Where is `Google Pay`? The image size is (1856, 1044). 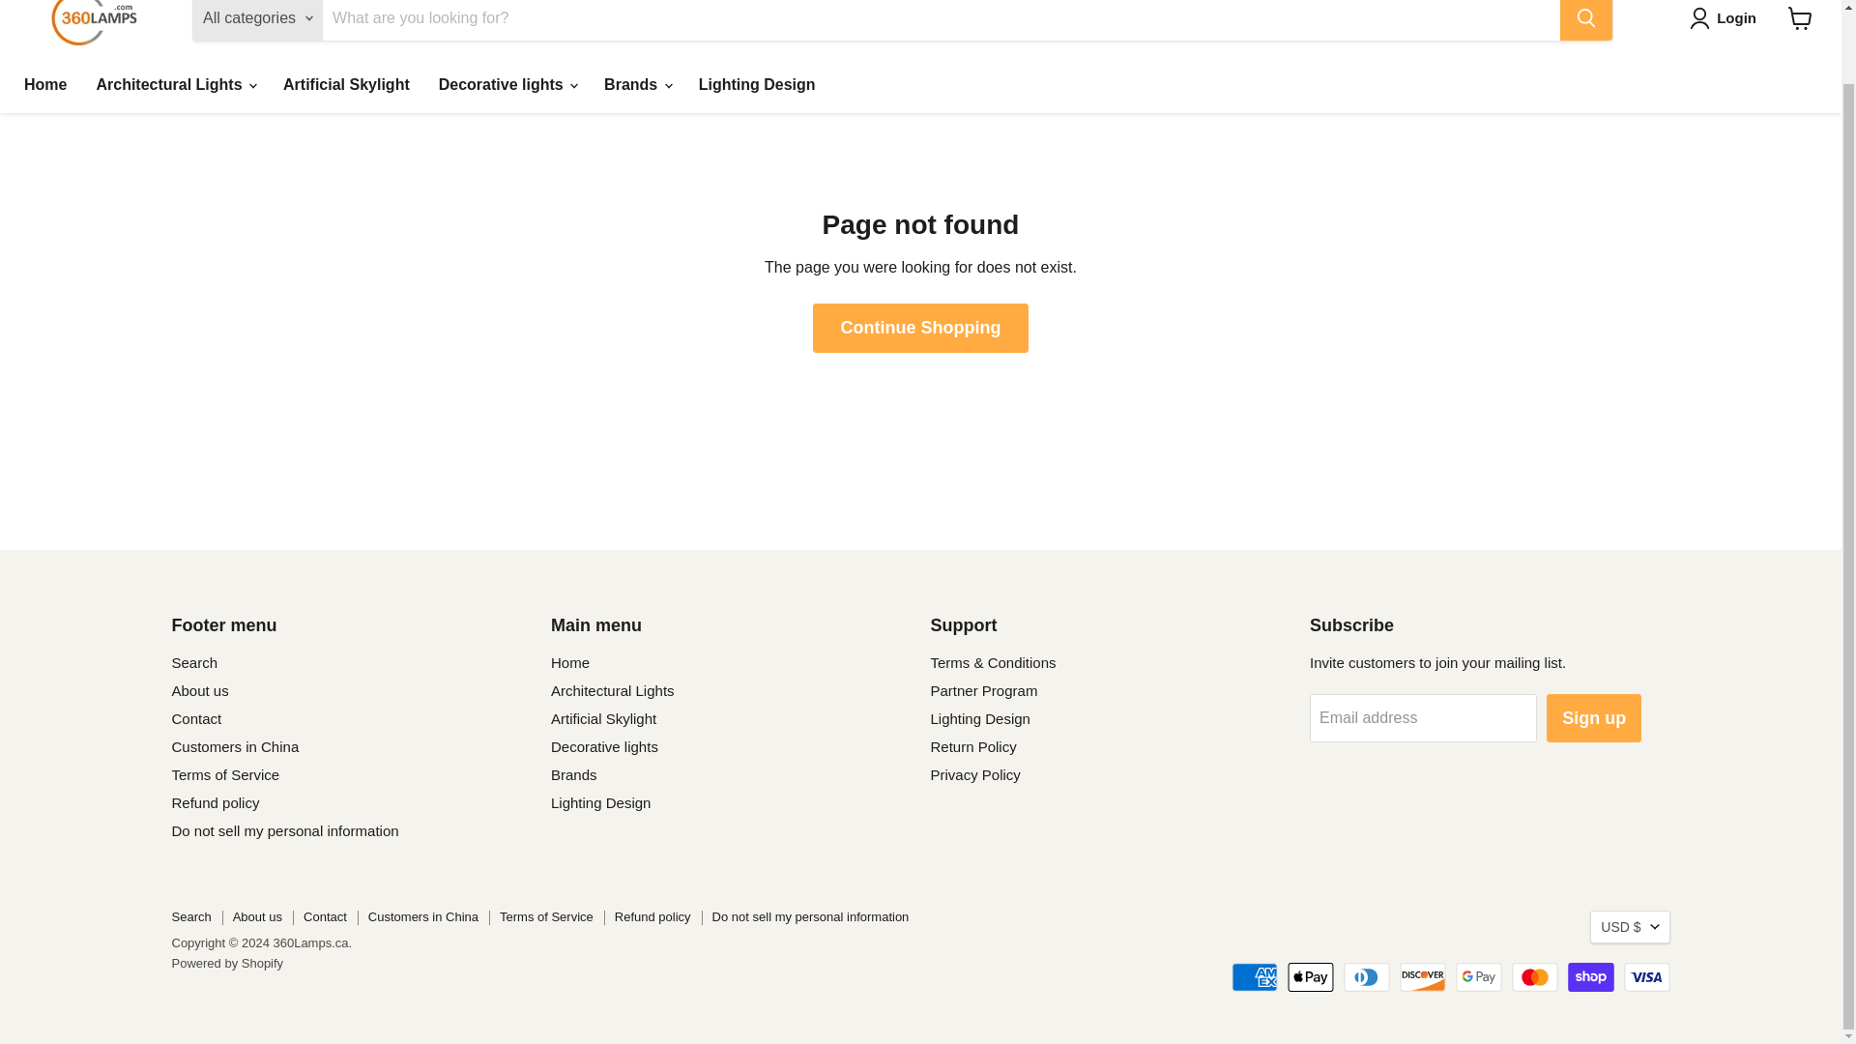 Google Pay is located at coordinates (1478, 976).